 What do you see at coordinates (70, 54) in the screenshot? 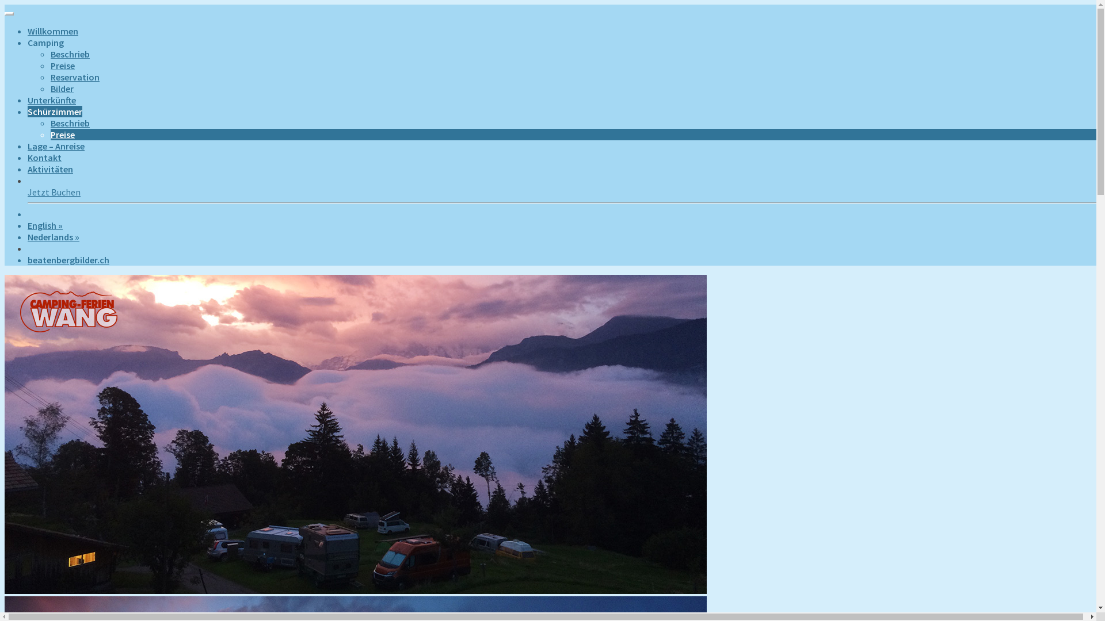
I see `Beschrieb` at bounding box center [70, 54].